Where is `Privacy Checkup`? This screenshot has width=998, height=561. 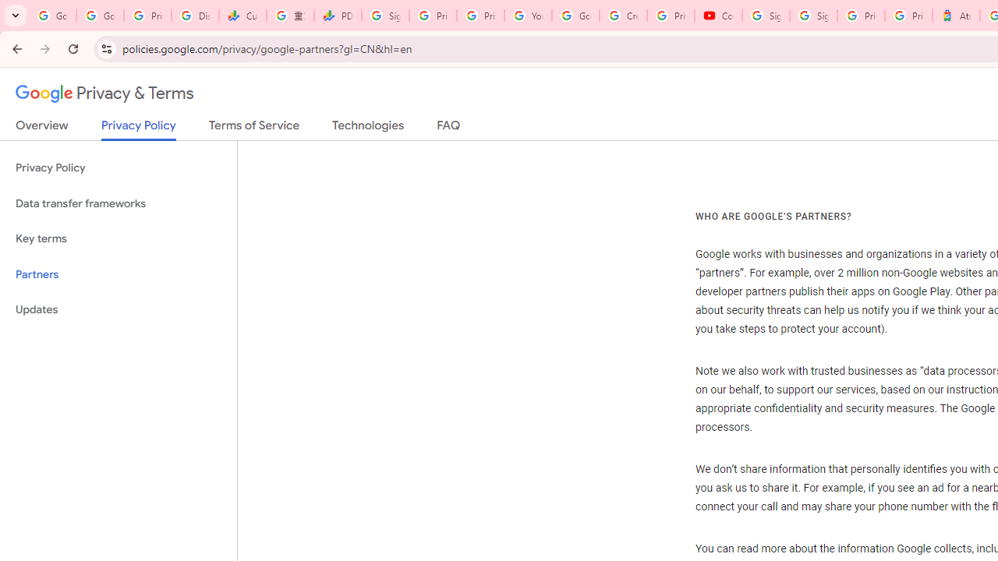
Privacy Checkup is located at coordinates (480, 16).